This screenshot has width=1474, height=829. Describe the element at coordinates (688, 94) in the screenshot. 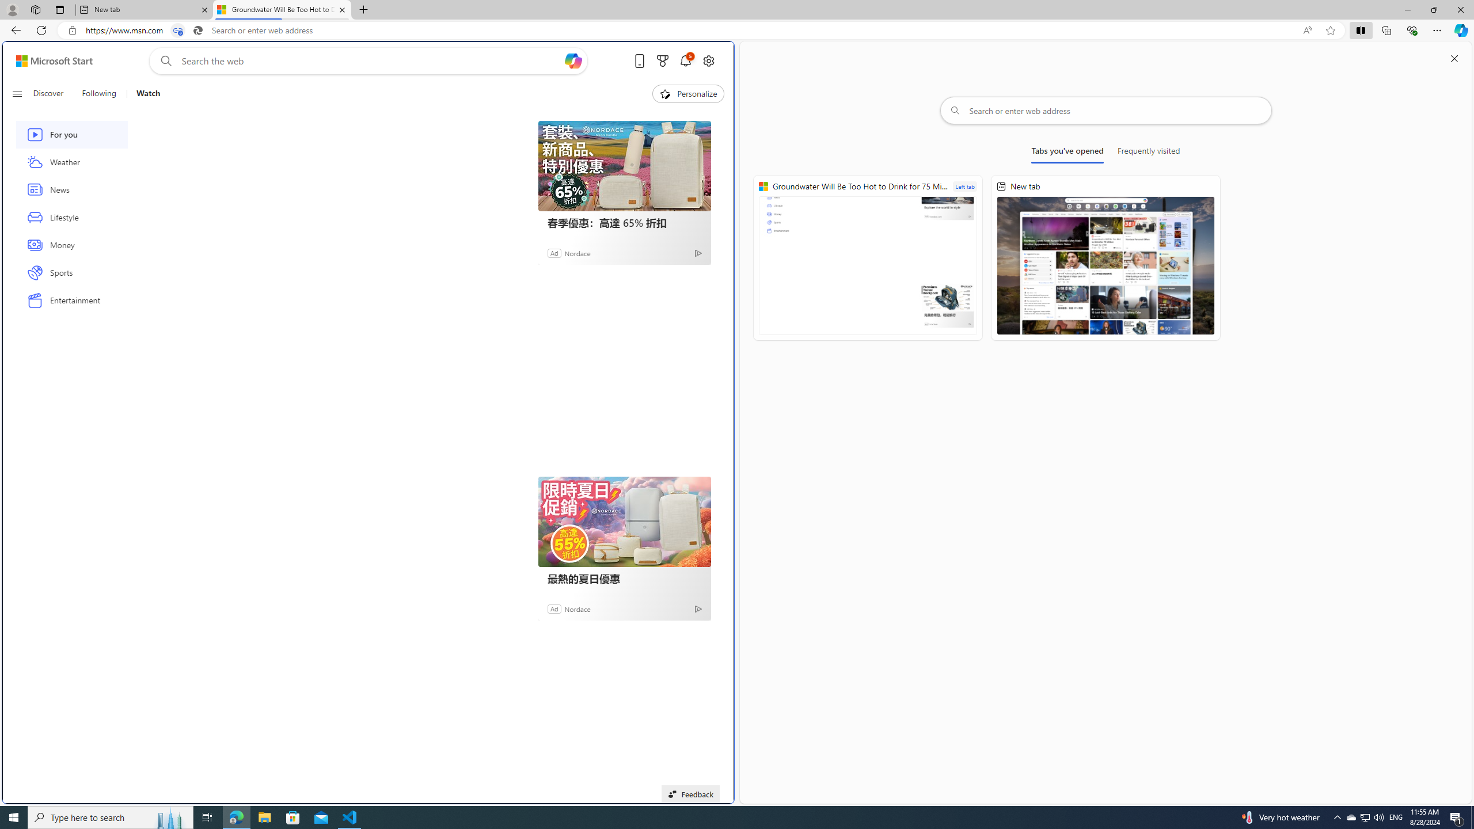

I see `Personalize` at that location.